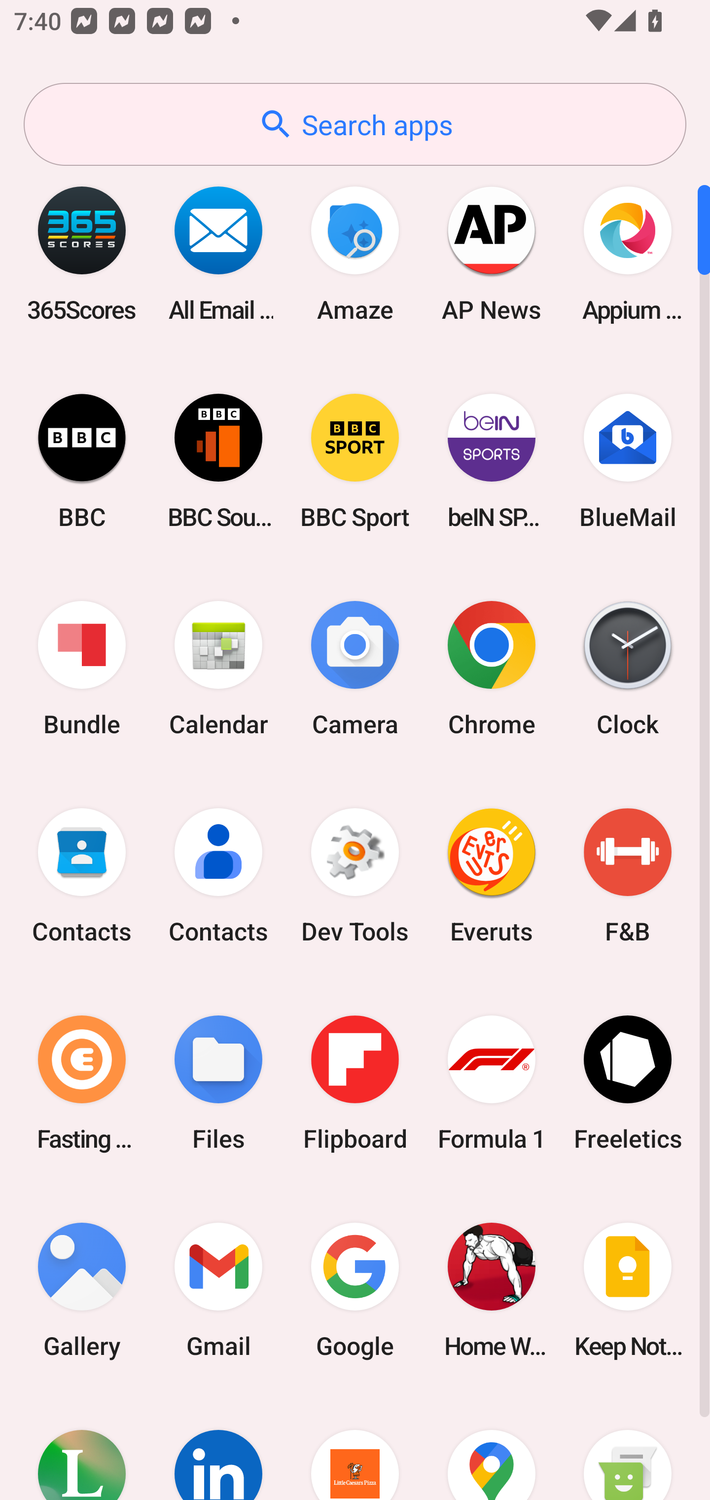 The width and height of the screenshot is (710, 1500). I want to click on Home Workout, so click(491, 1290).